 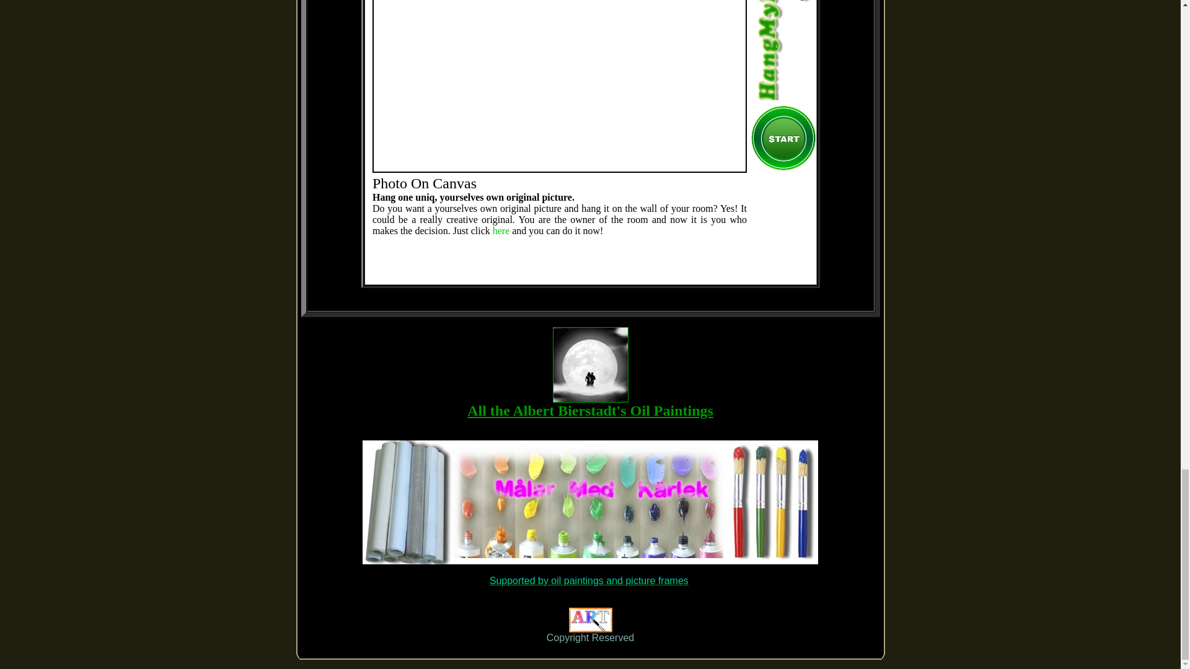 What do you see at coordinates (590, 411) in the screenshot?
I see `All the Albert Bierstadt's Oil Paintings` at bounding box center [590, 411].